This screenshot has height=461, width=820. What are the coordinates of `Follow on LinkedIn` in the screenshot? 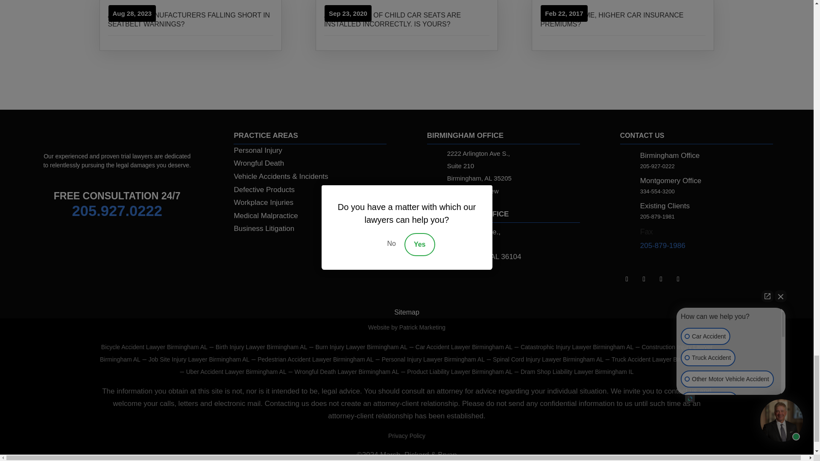 It's located at (627, 279).